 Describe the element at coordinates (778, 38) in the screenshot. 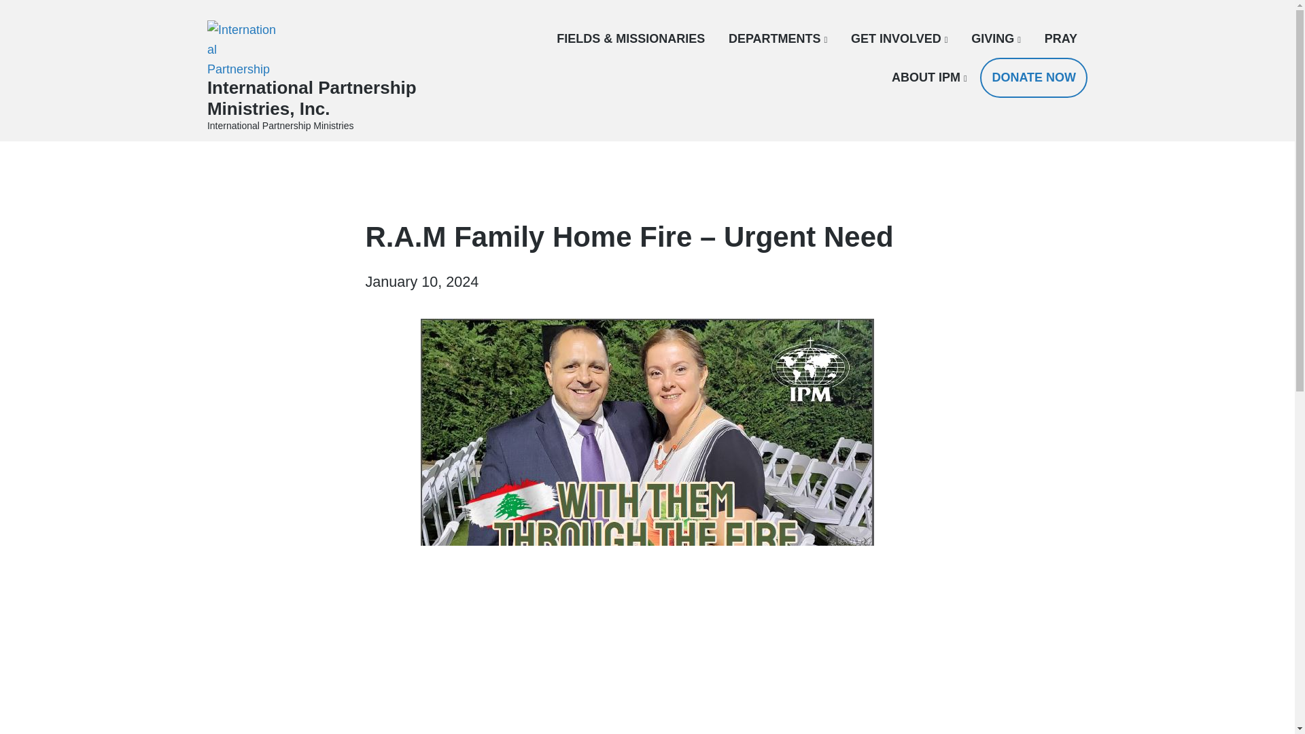

I see `DEPARTMENTS` at that location.